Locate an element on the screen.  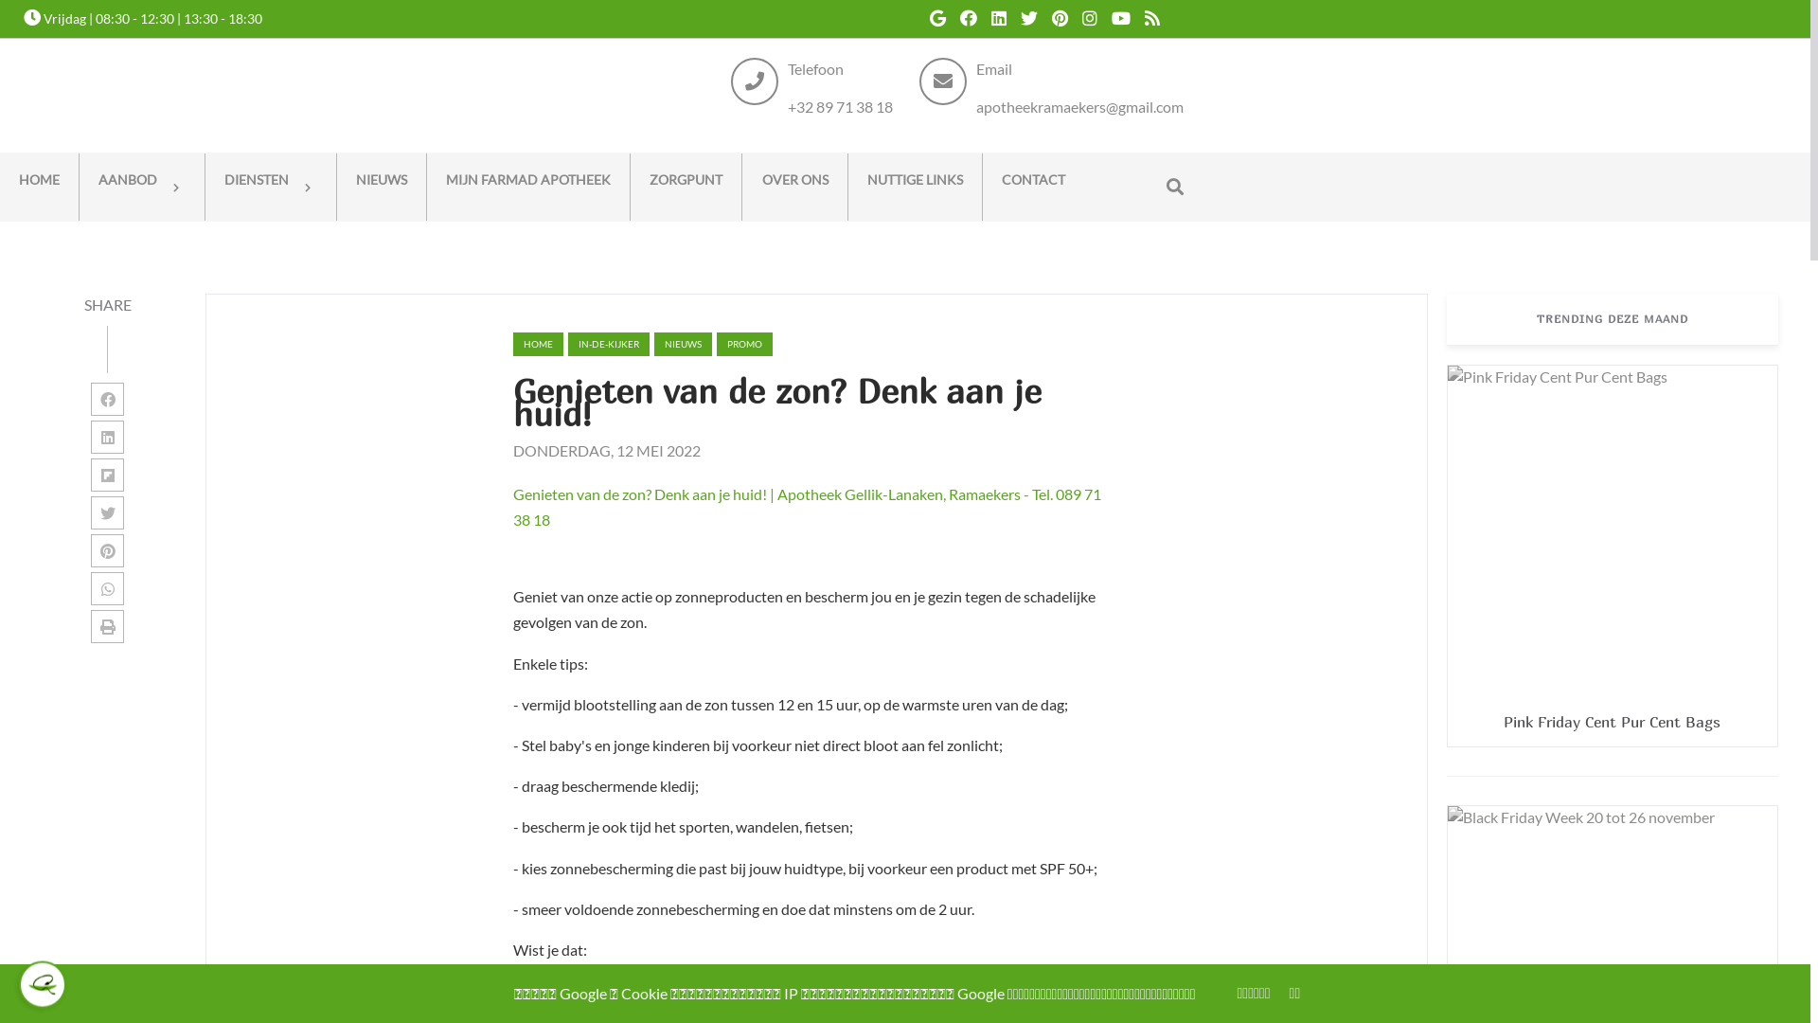
Pink Friday Cent Pur Cent Bags is located at coordinates (1612, 722).